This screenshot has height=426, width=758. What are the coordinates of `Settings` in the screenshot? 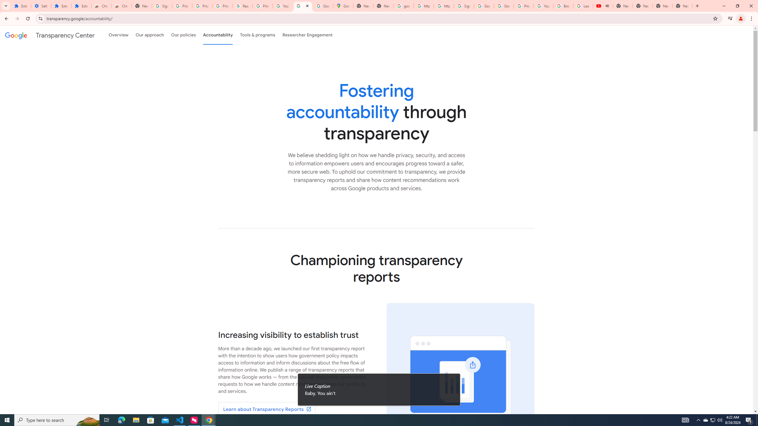 It's located at (41, 6).